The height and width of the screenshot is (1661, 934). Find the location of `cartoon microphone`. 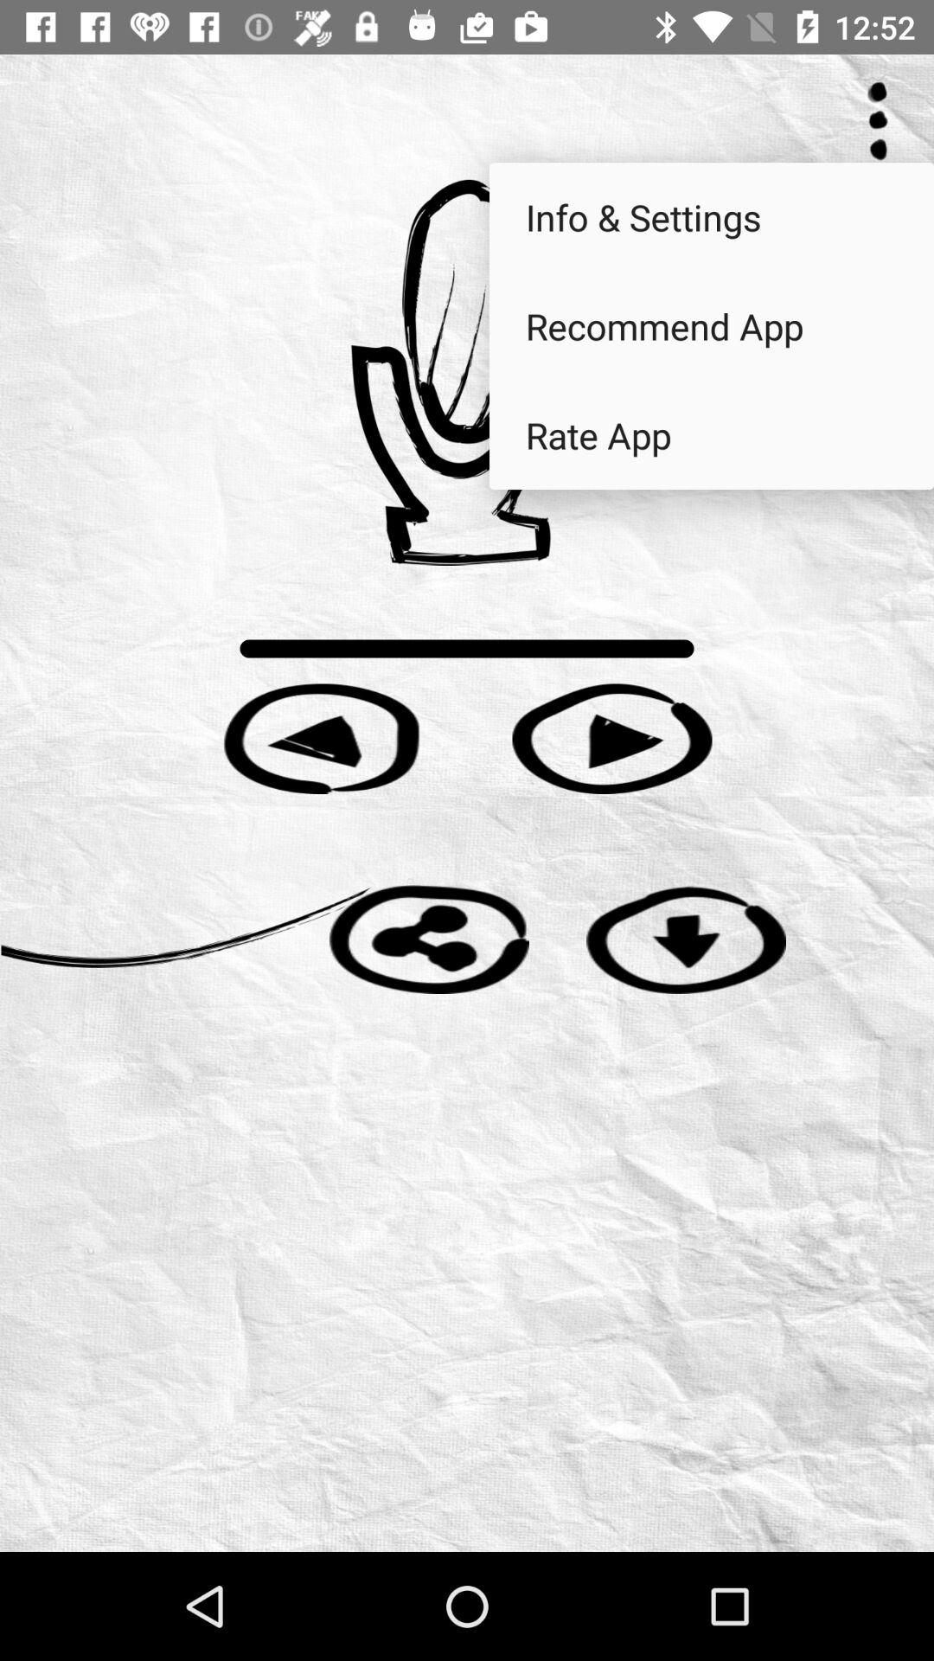

cartoon microphone is located at coordinates (467, 372).